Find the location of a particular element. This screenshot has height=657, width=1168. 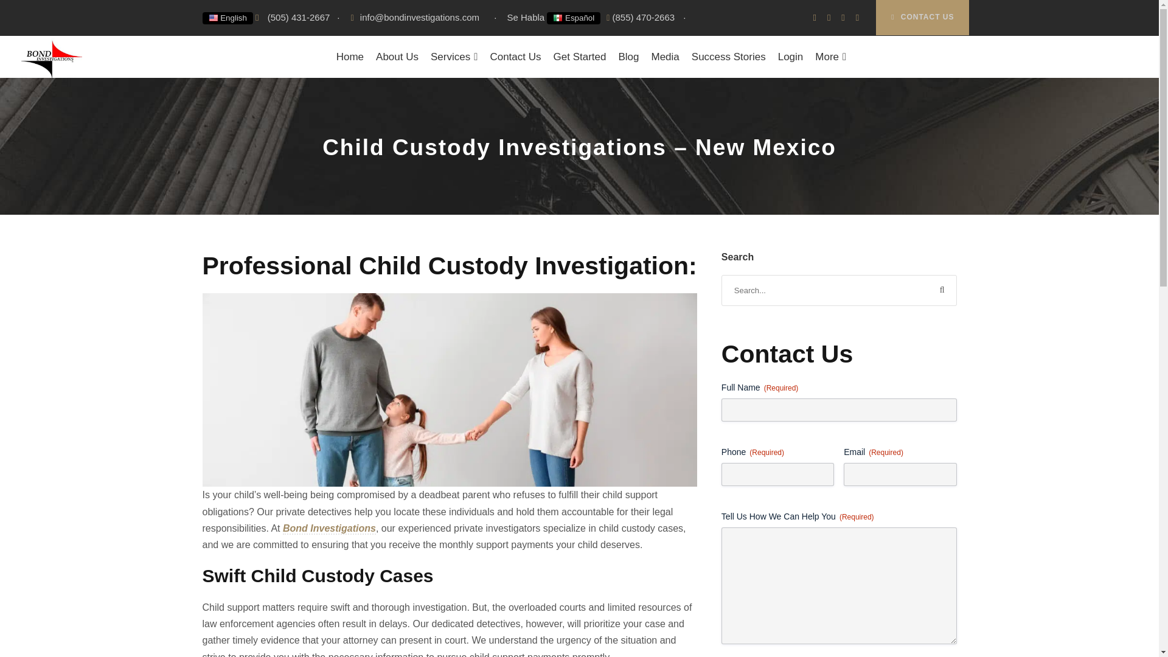

Home is located at coordinates (350, 57).